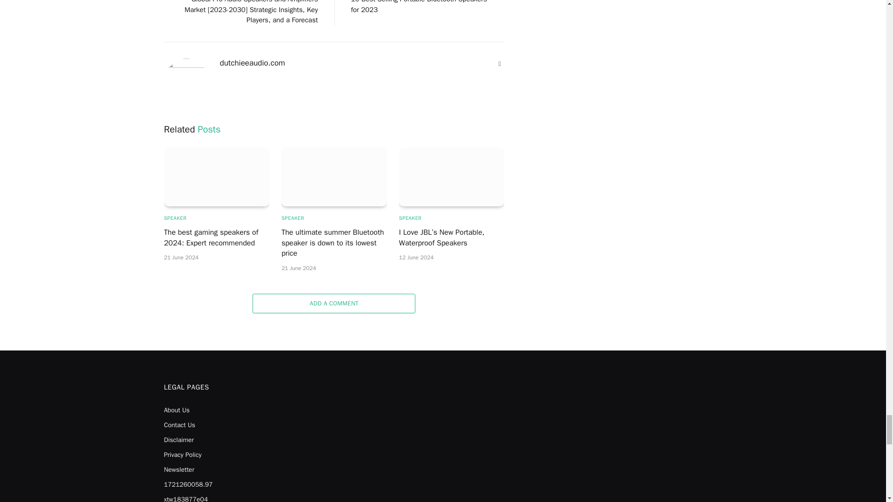  What do you see at coordinates (216, 177) in the screenshot?
I see `The best gaming speakers of 2024: Expert recommended` at bounding box center [216, 177].